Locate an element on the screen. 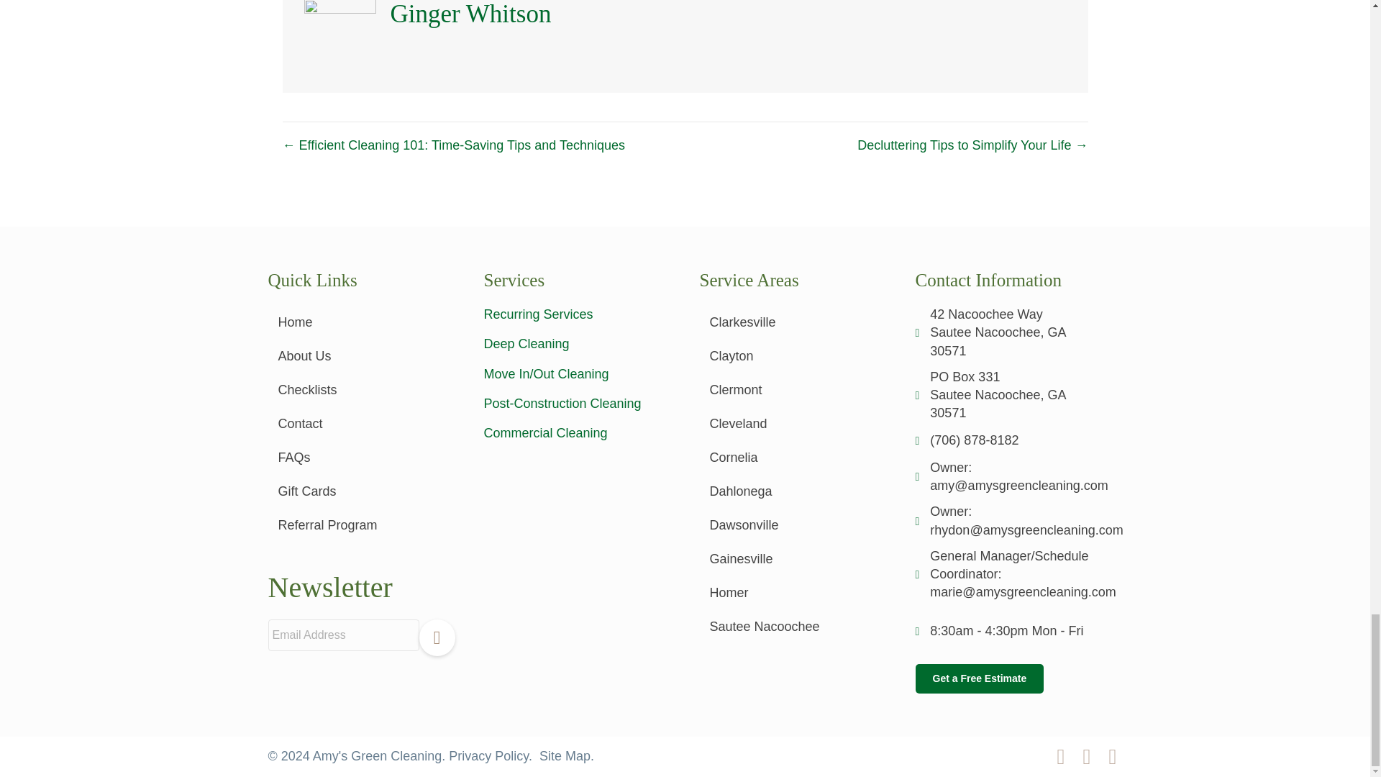  Contact is located at coordinates (361, 423).